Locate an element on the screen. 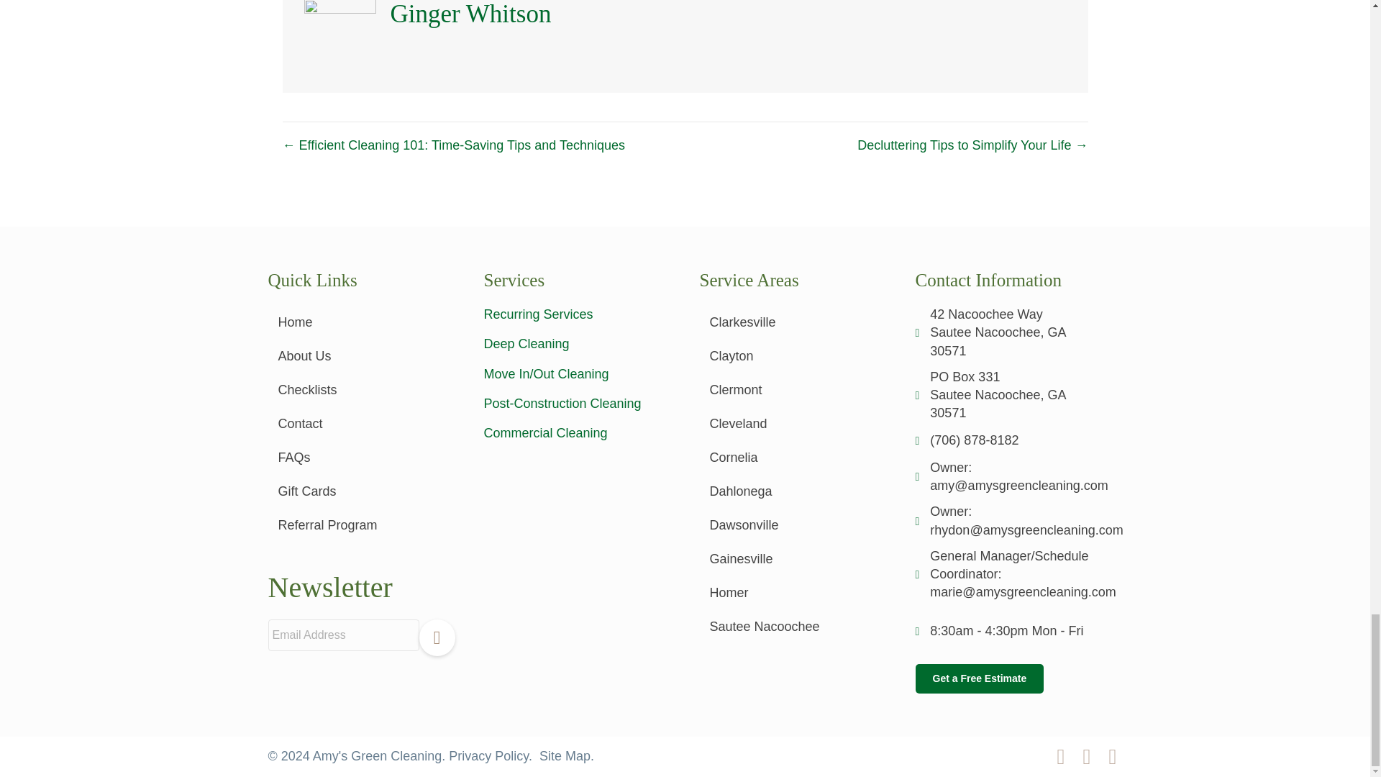  Contact is located at coordinates (361, 423).